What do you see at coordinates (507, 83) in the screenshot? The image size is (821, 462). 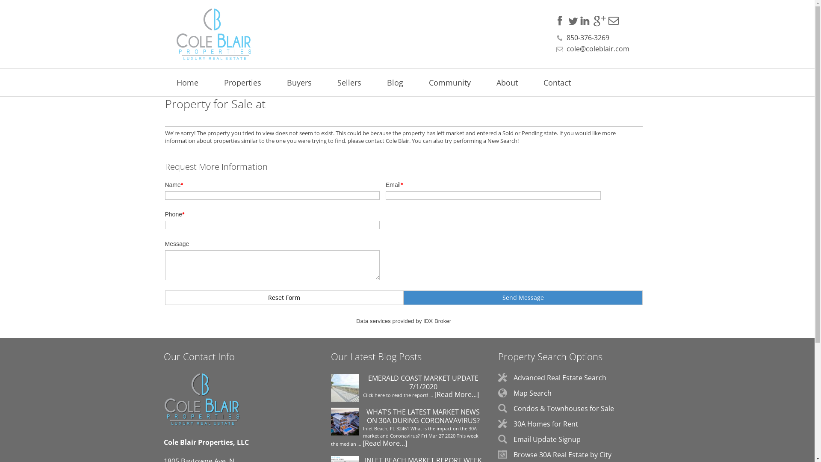 I see `About` at bounding box center [507, 83].